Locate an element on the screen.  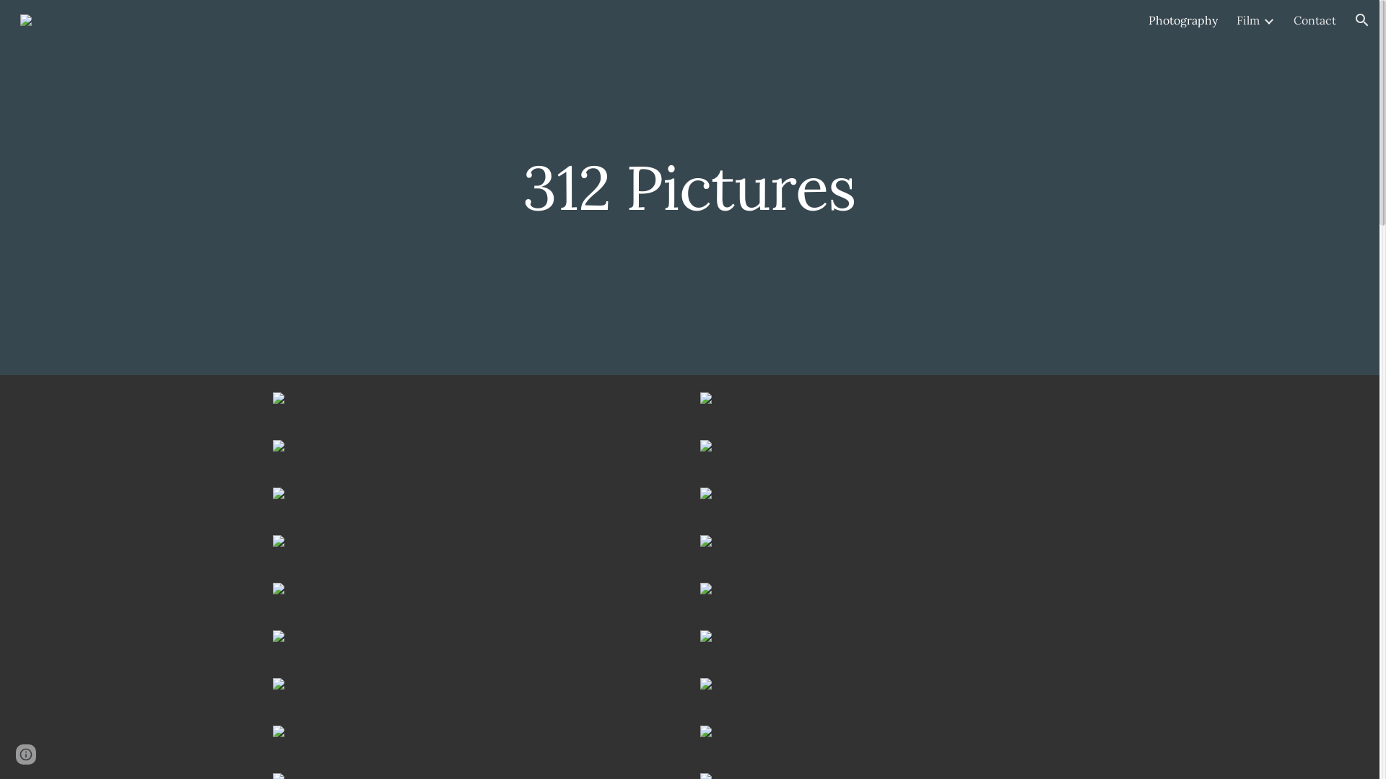
Photography is located at coordinates (1183, 20).